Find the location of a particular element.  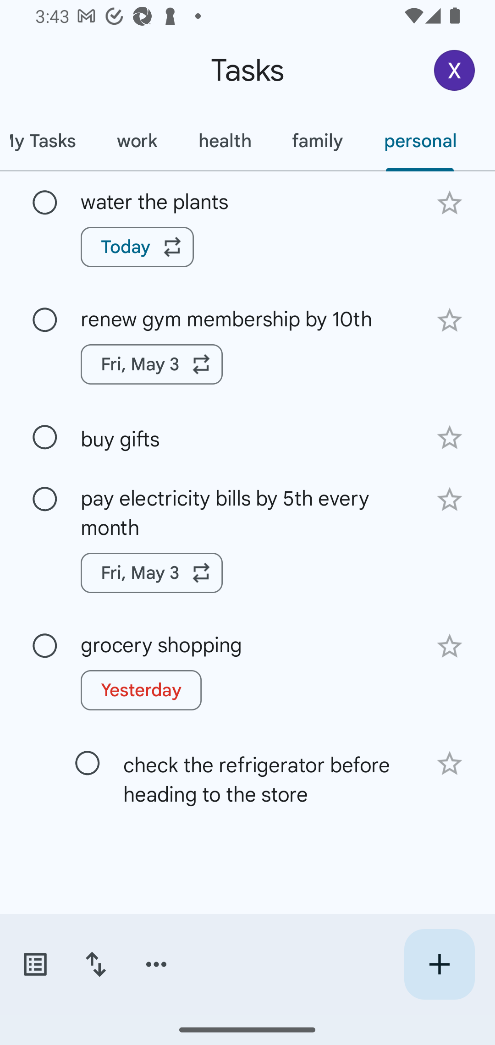

Add star is located at coordinates (449, 645).